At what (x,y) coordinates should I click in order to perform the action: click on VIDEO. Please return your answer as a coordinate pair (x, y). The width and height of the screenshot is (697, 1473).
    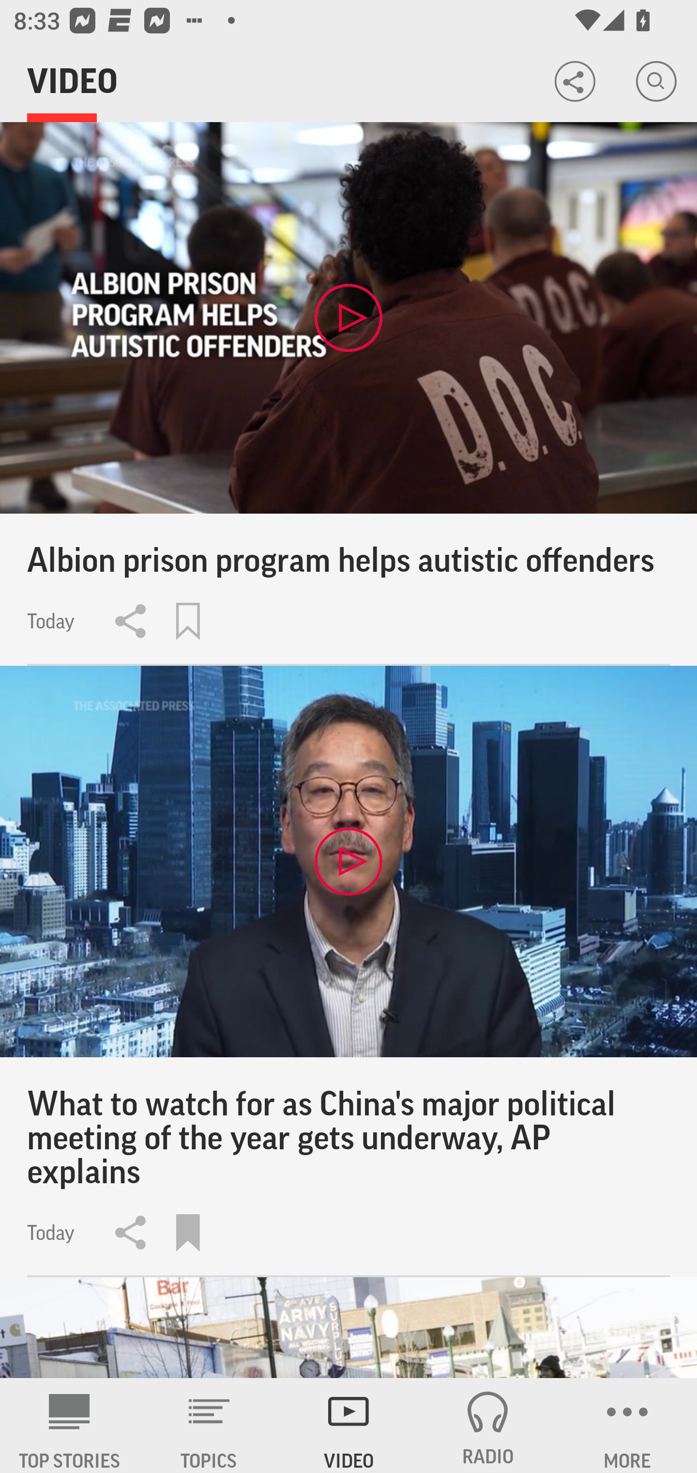
    Looking at the image, I should click on (348, 1426).